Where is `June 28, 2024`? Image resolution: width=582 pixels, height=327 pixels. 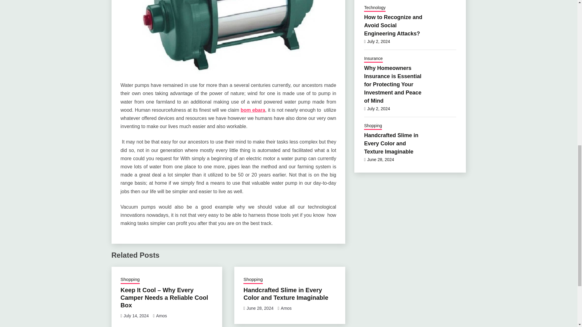
June 28, 2024 is located at coordinates (260, 308).